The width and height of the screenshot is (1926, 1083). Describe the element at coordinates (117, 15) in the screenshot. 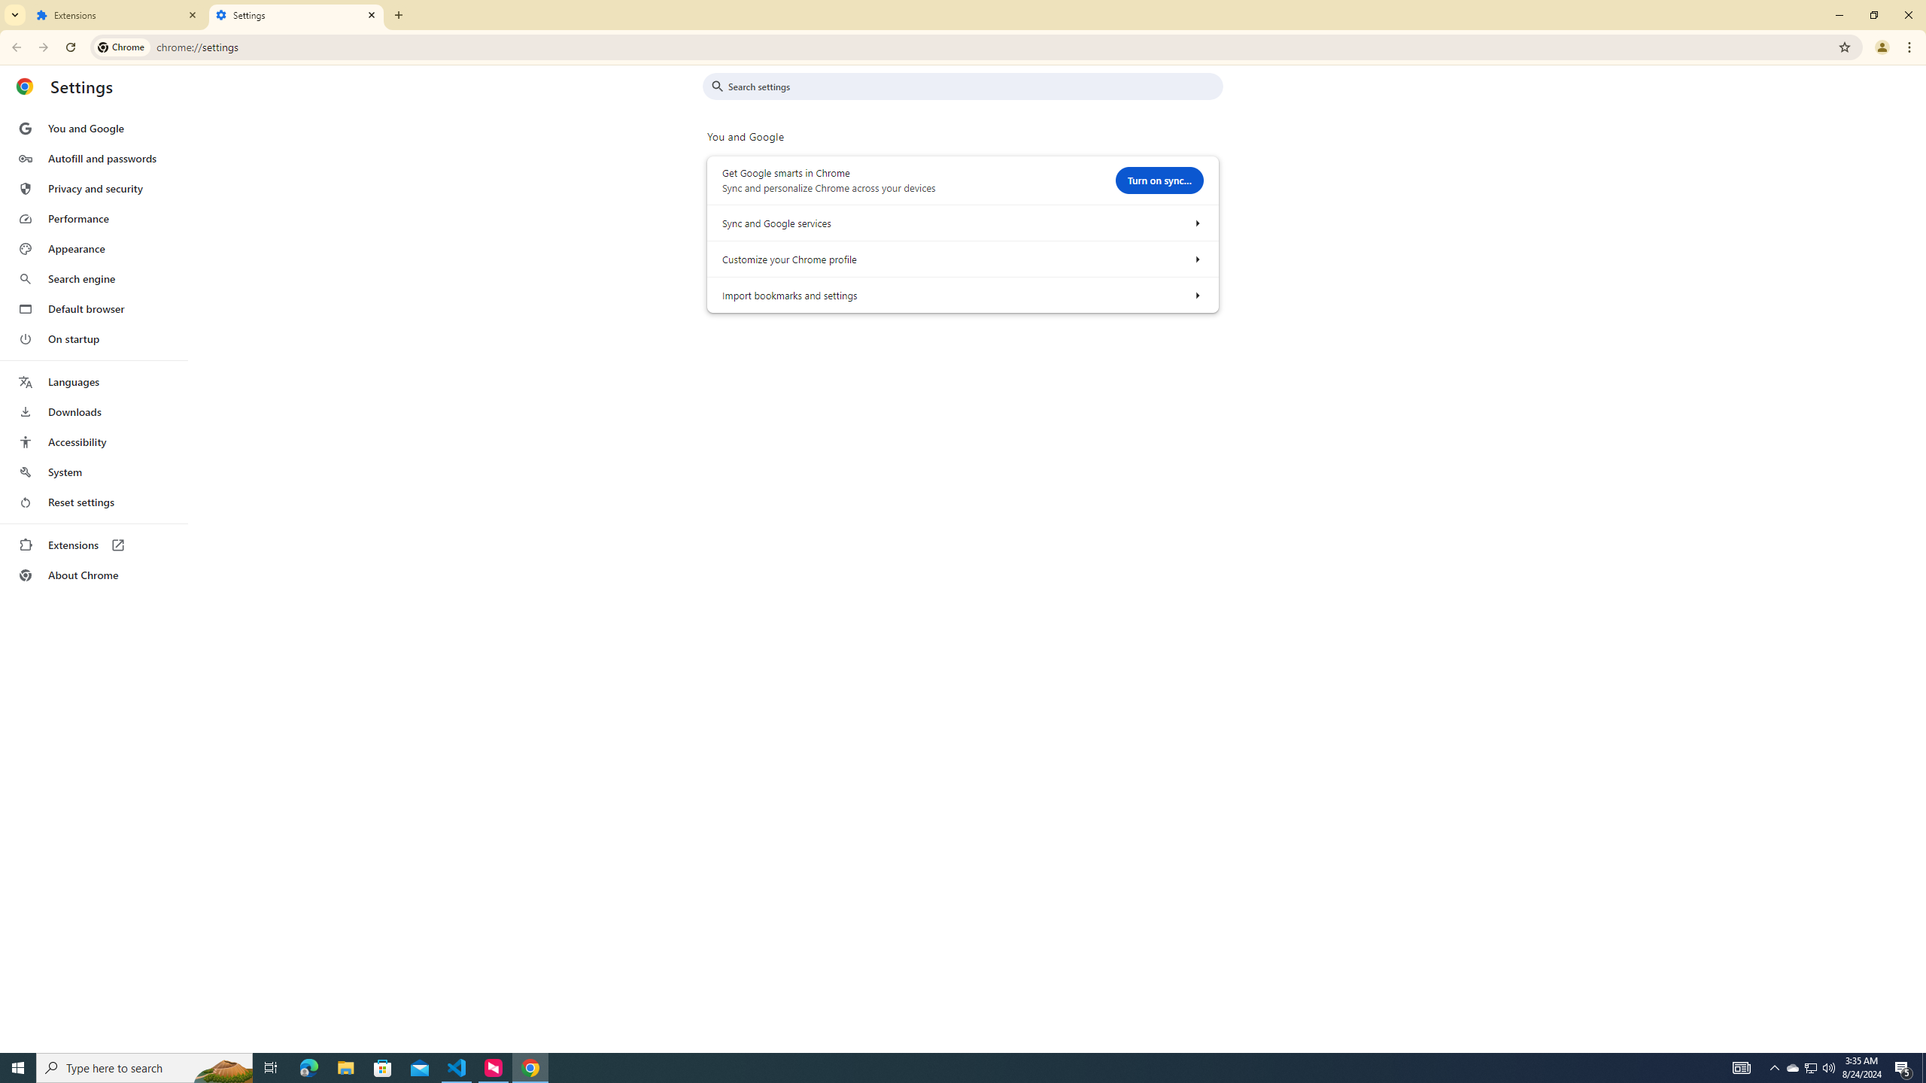

I see `Extensions` at that location.